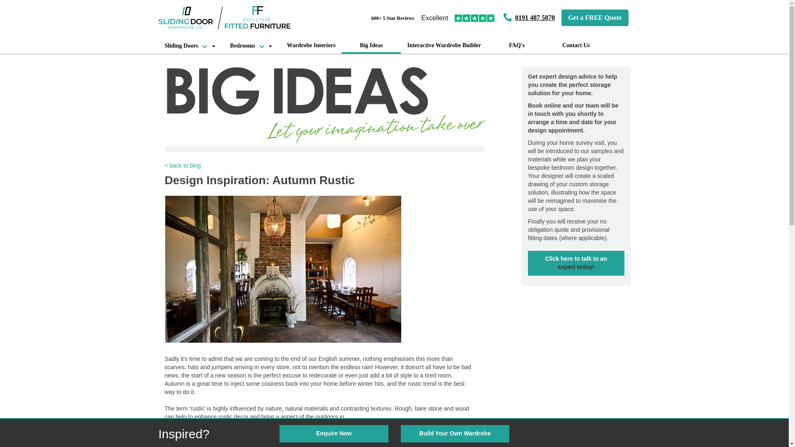  I want to click on Big Ideas, so click(371, 47).